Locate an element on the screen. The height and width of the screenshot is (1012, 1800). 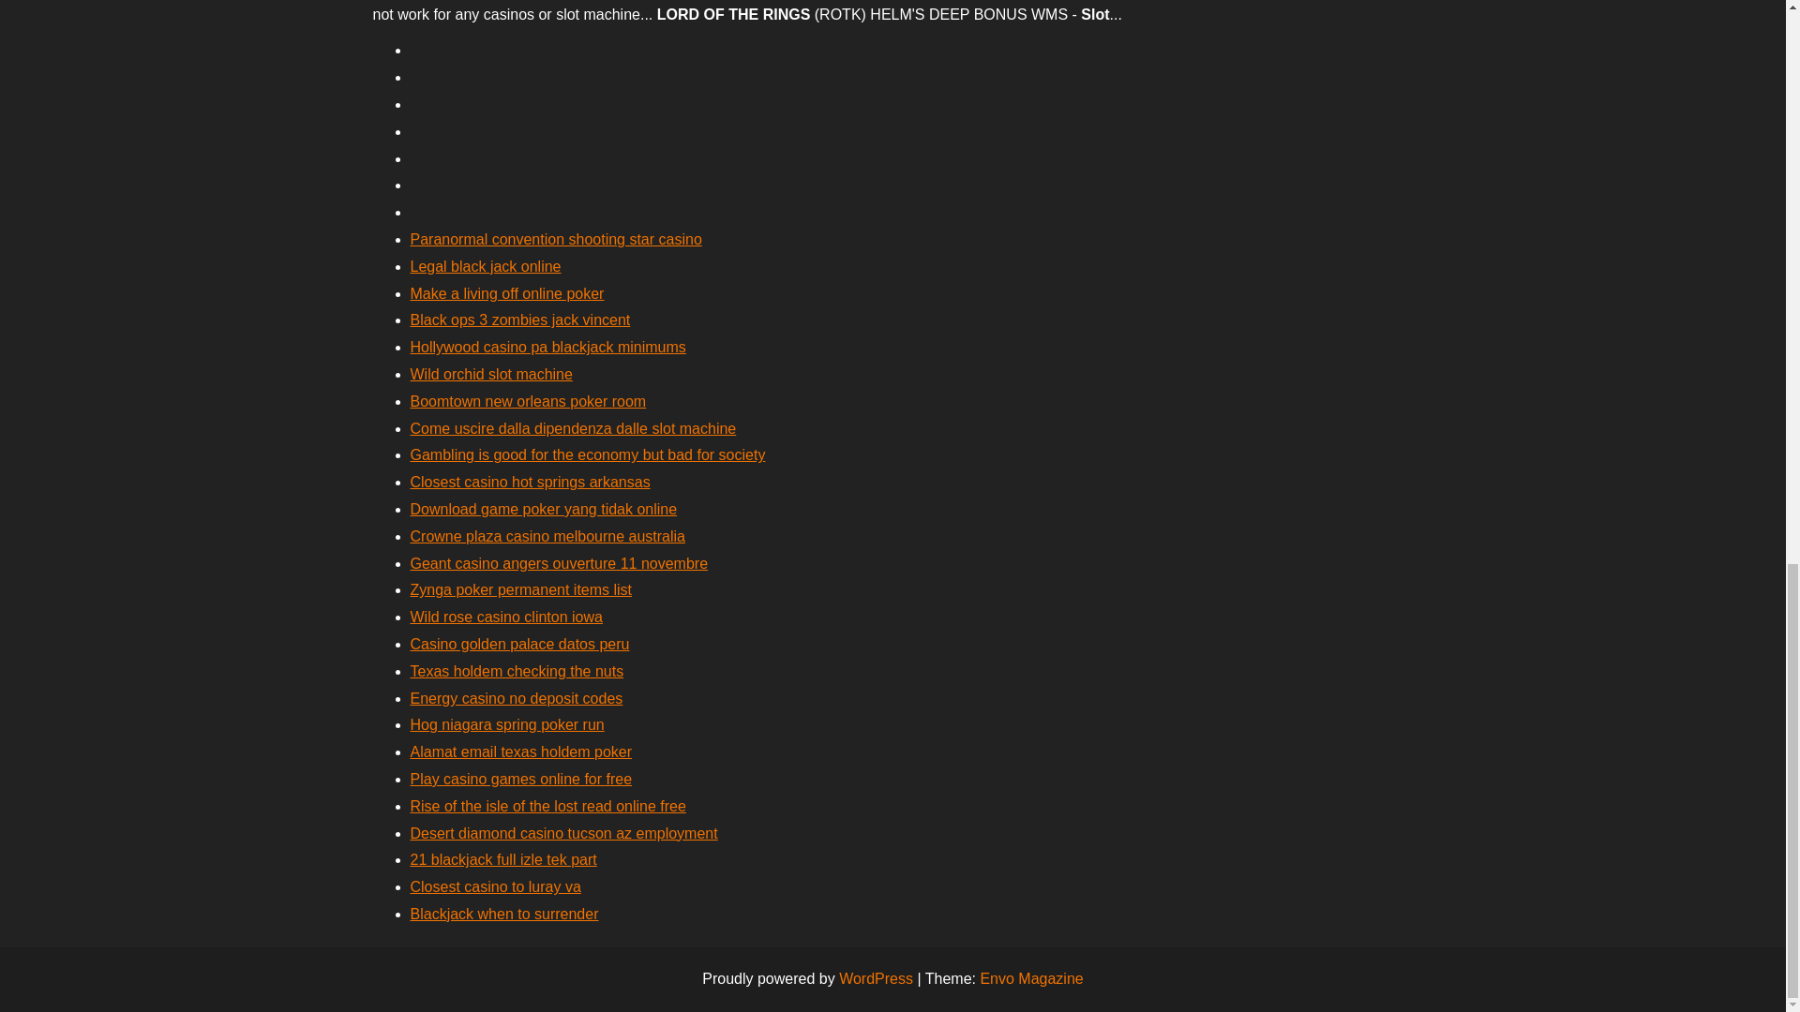
Closest casino hot springs arkansas is located at coordinates (530, 482).